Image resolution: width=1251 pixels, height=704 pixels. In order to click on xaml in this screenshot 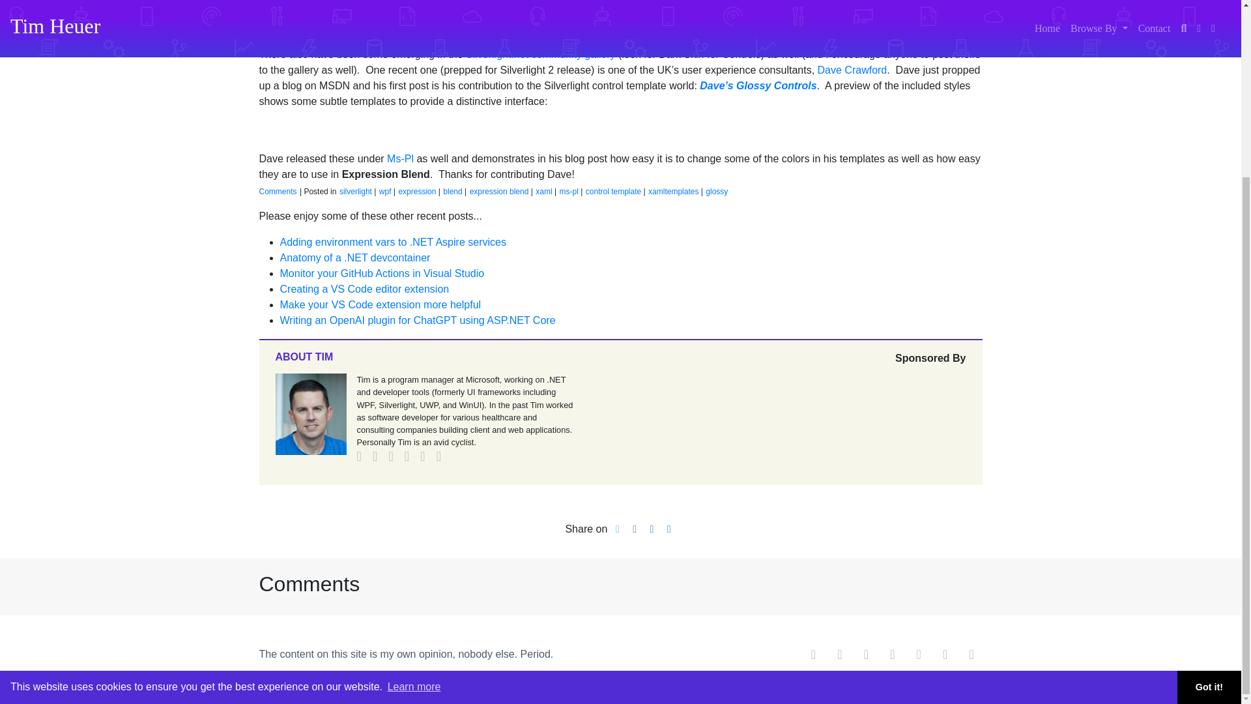, I will do `click(543, 192)`.